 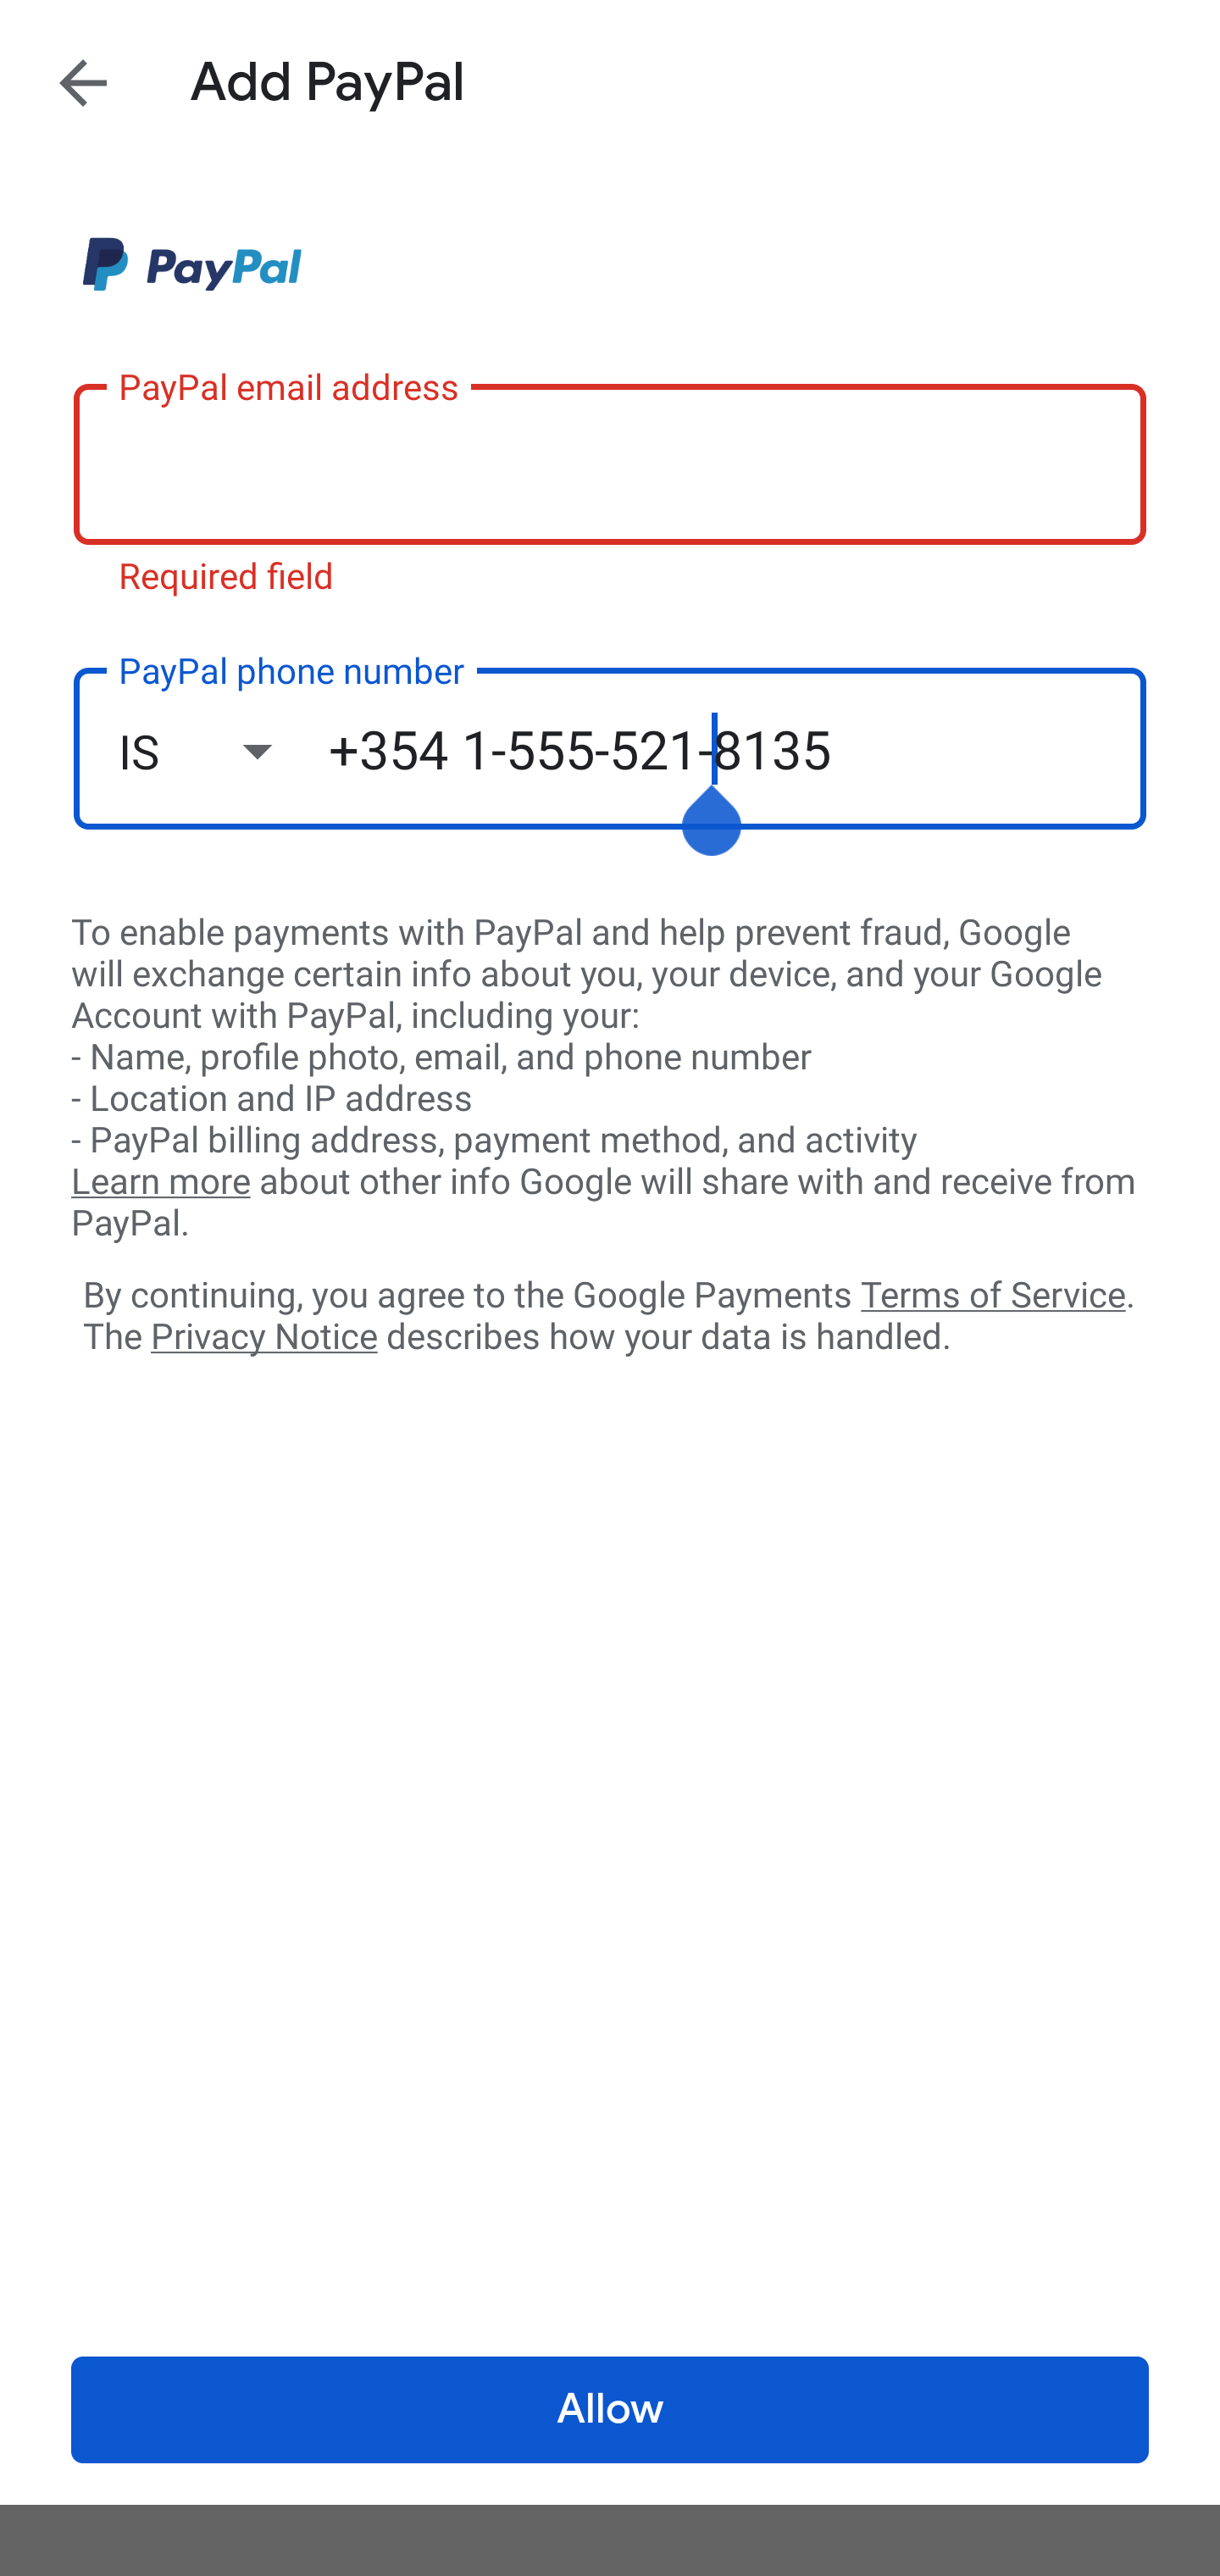 What do you see at coordinates (223, 751) in the screenshot?
I see `IS` at bounding box center [223, 751].